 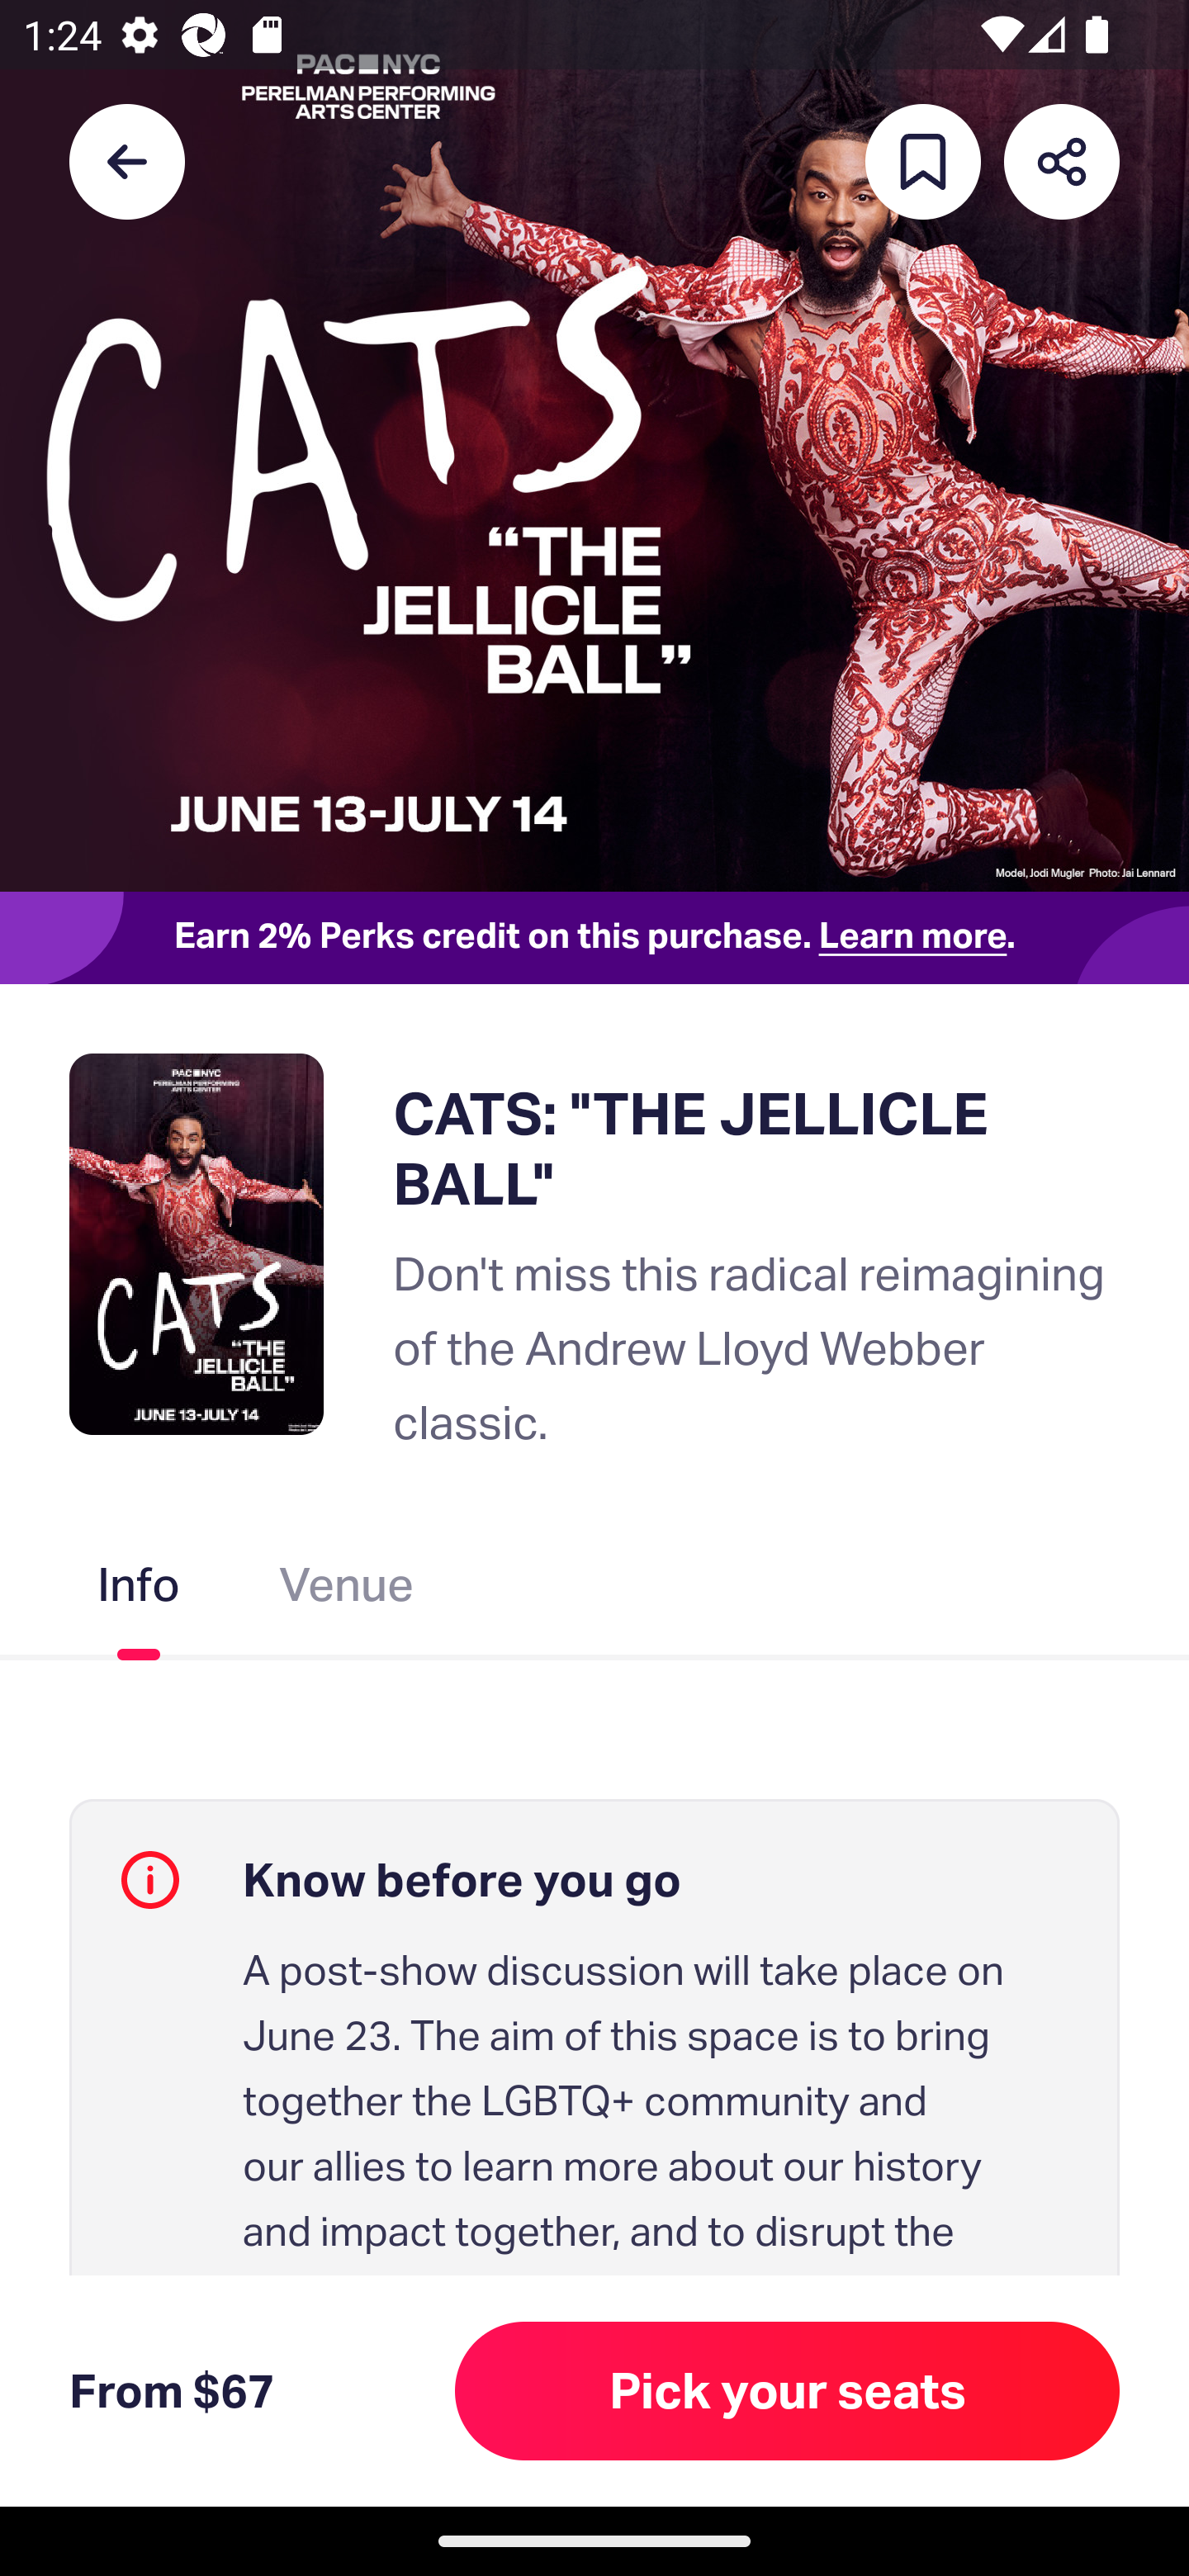 I want to click on Pick your seats, so click(x=788, y=2390).